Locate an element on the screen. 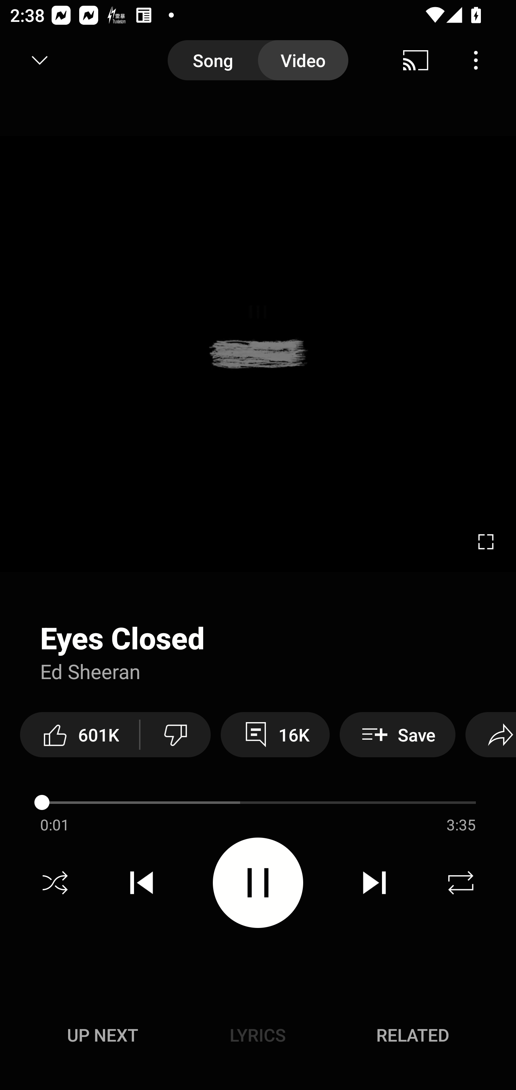  Related RELATED is located at coordinates (413, 1035).